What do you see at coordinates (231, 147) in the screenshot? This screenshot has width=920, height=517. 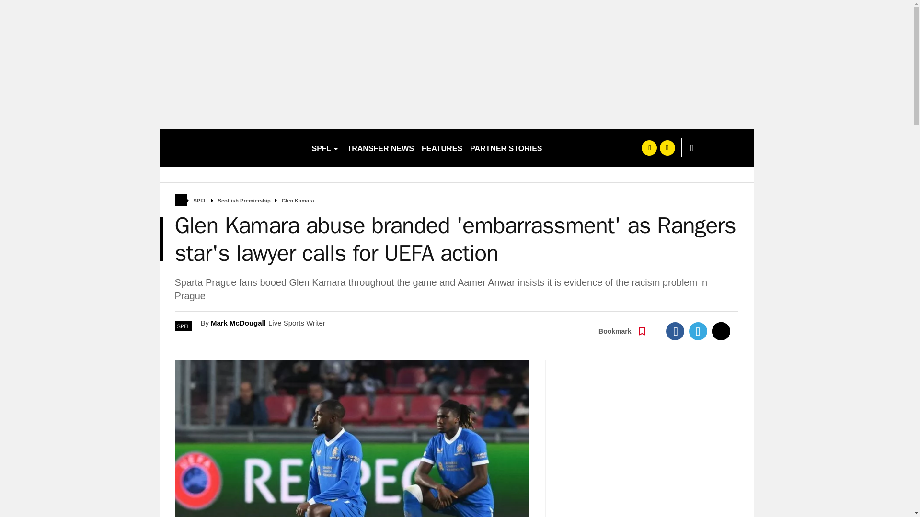 I see `footballscotland` at bounding box center [231, 147].